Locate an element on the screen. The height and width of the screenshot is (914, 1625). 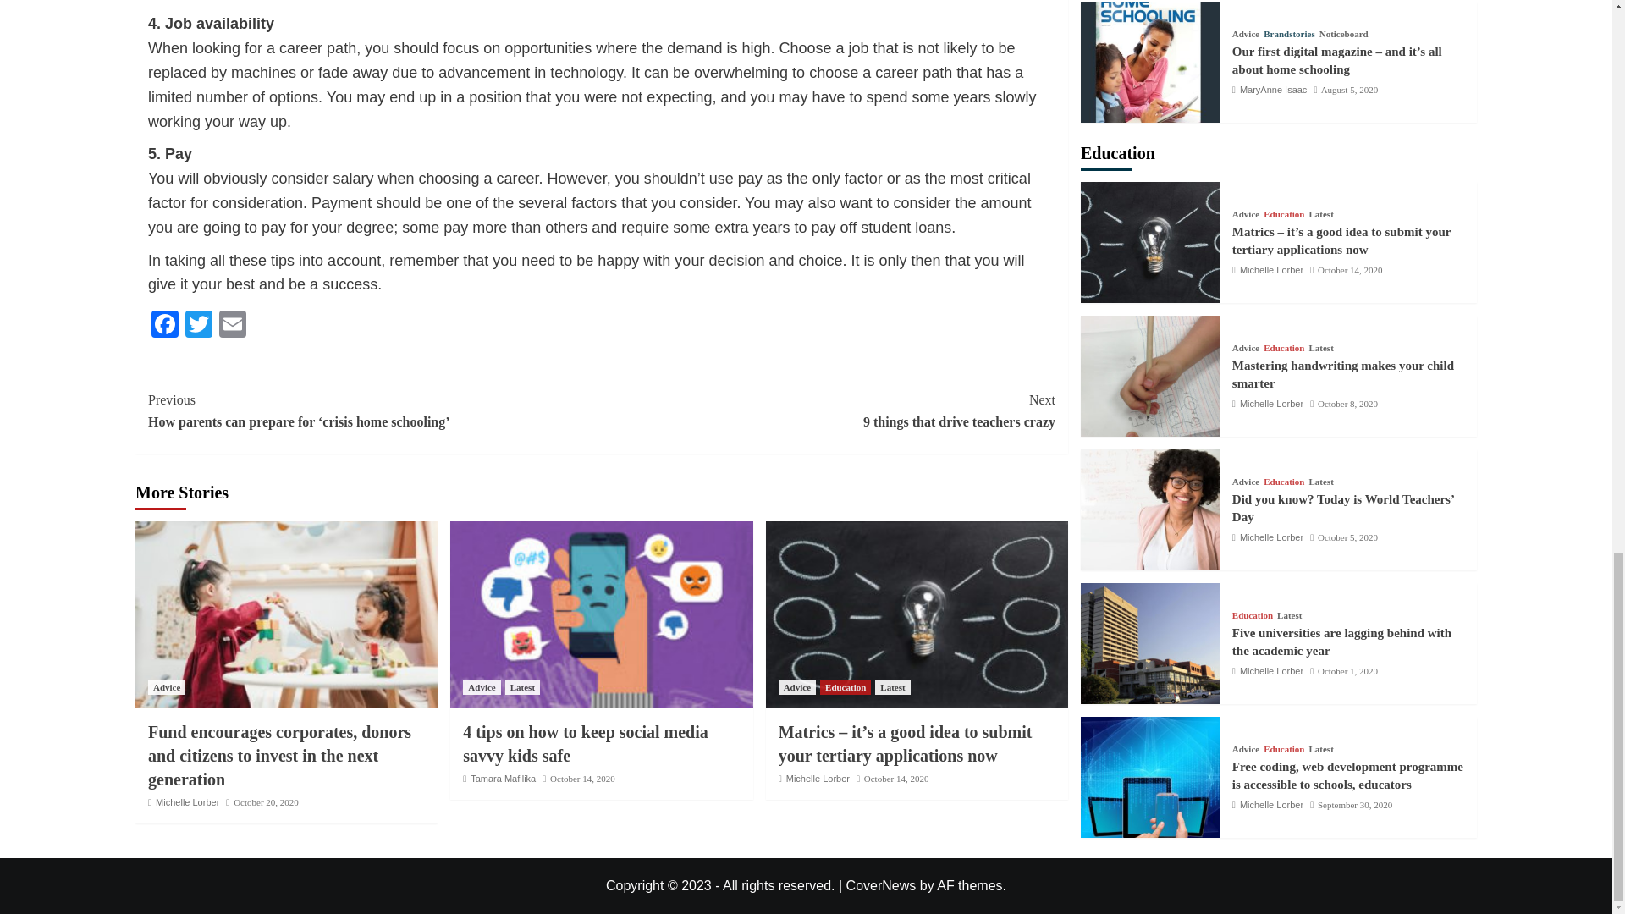
4 tips on how to keep social media savvy kids safe is located at coordinates (585, 743).